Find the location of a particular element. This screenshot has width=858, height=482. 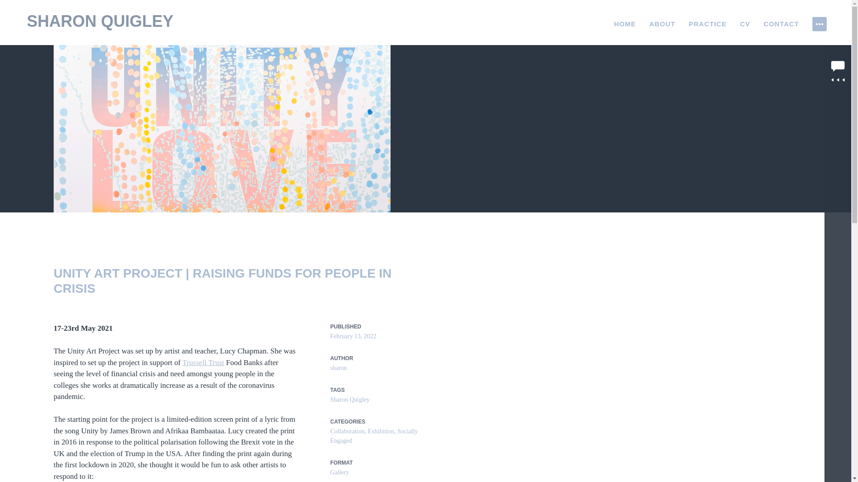

Resin Drawings is located at coordinates (739, 155).